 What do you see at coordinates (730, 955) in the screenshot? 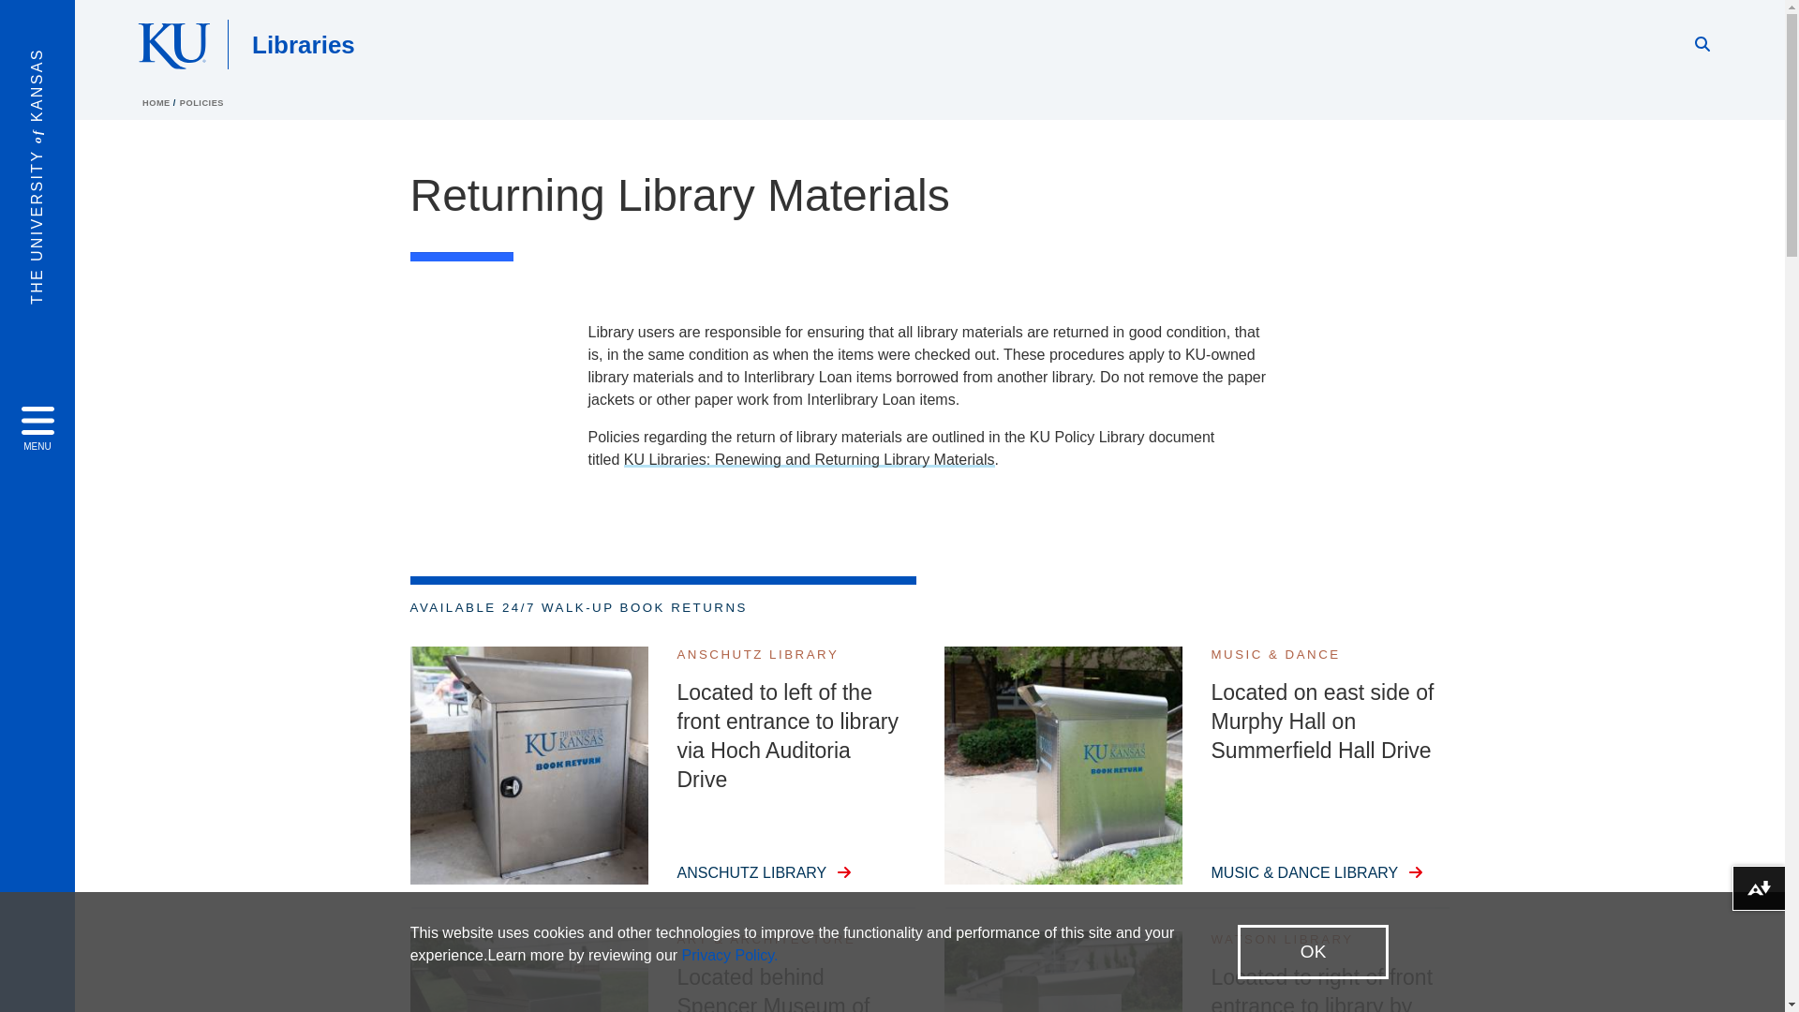
I see `Privacy Policy.` at bounding box center [730, 955].